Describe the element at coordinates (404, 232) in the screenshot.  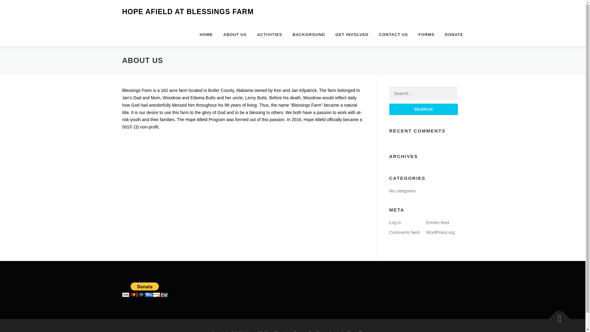
I see `Comments feed` at that location.